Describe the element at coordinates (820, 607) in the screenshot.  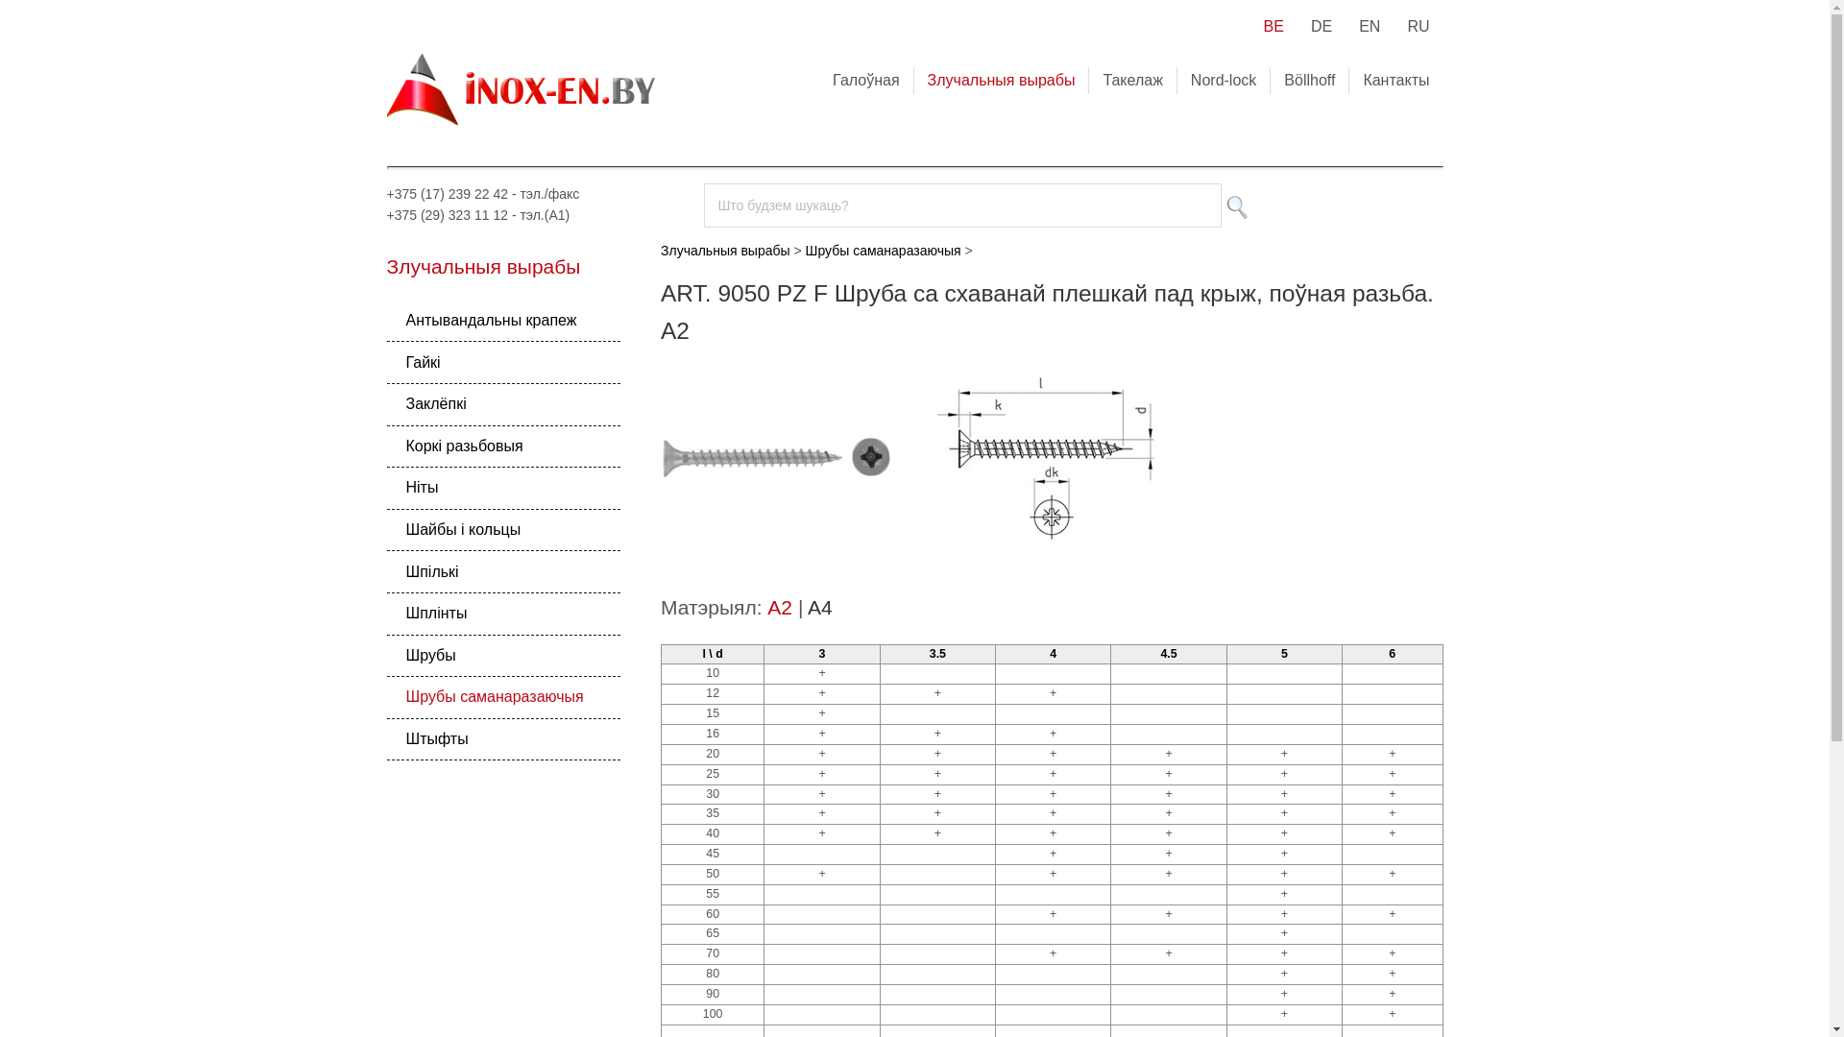
I see `A4` at that location.